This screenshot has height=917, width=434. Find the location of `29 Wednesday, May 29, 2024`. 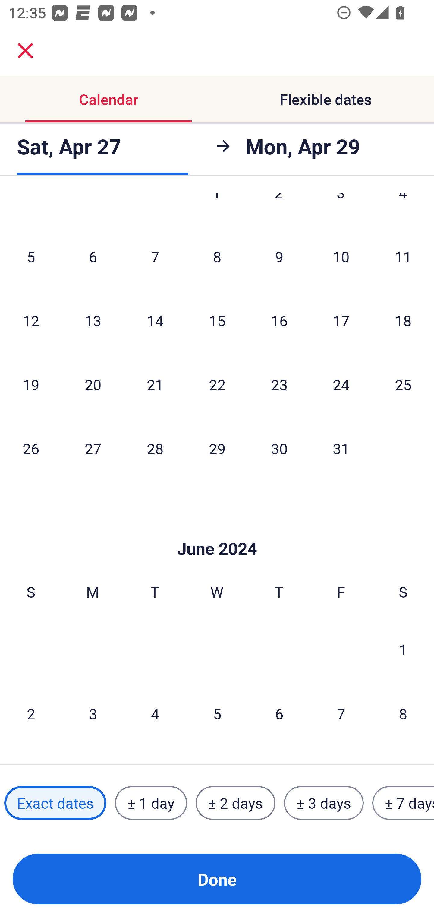

29 Wednesday, May 29, 2024 is located at coordinates (217, 448).